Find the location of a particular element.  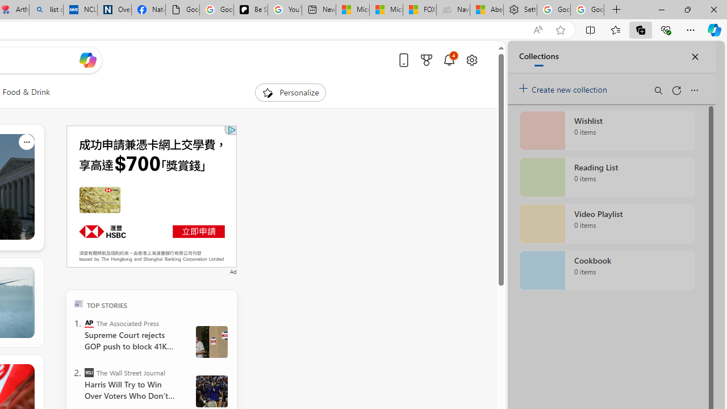

Aberdeen, Hong Kong SAR hourly forecast | Microsoft Weather is located at coordinates (486, 10).